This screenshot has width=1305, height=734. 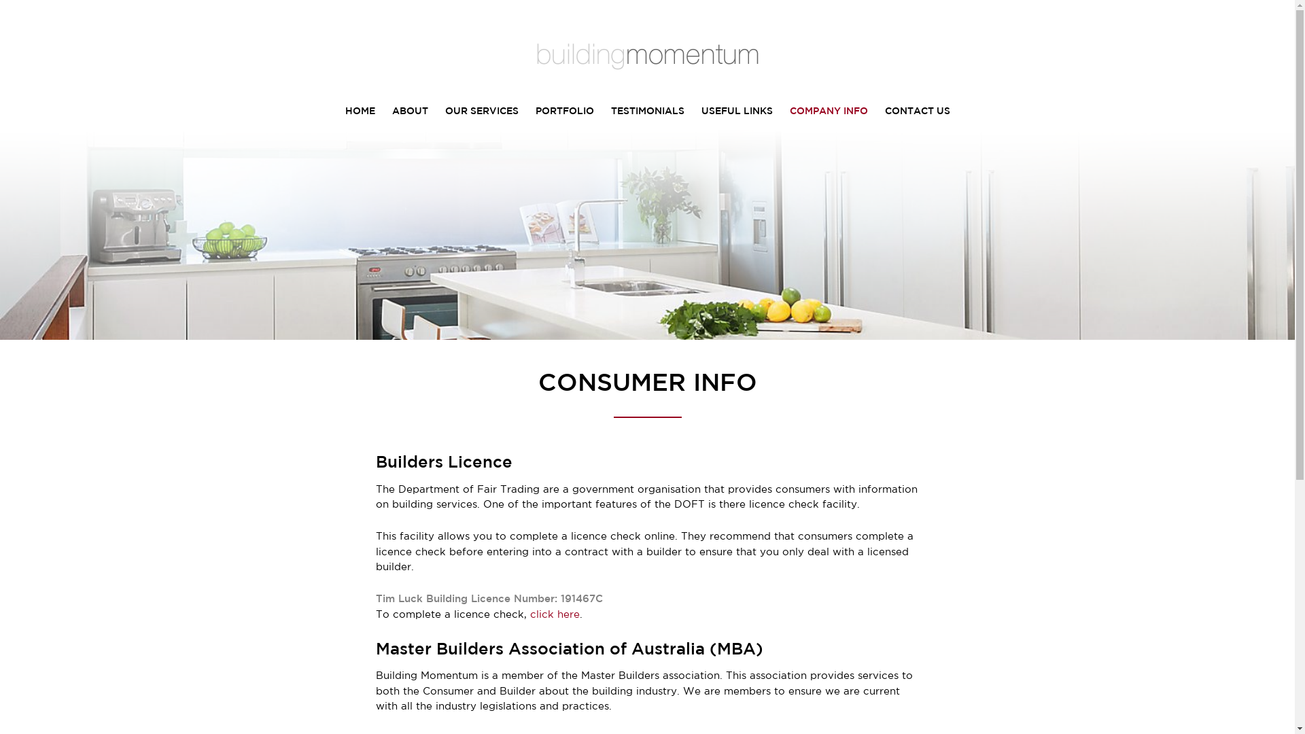 What do you see at coordinates (918, 111) in the screenshot?
I see `CONTACT US` at bounding box center [918, 111].